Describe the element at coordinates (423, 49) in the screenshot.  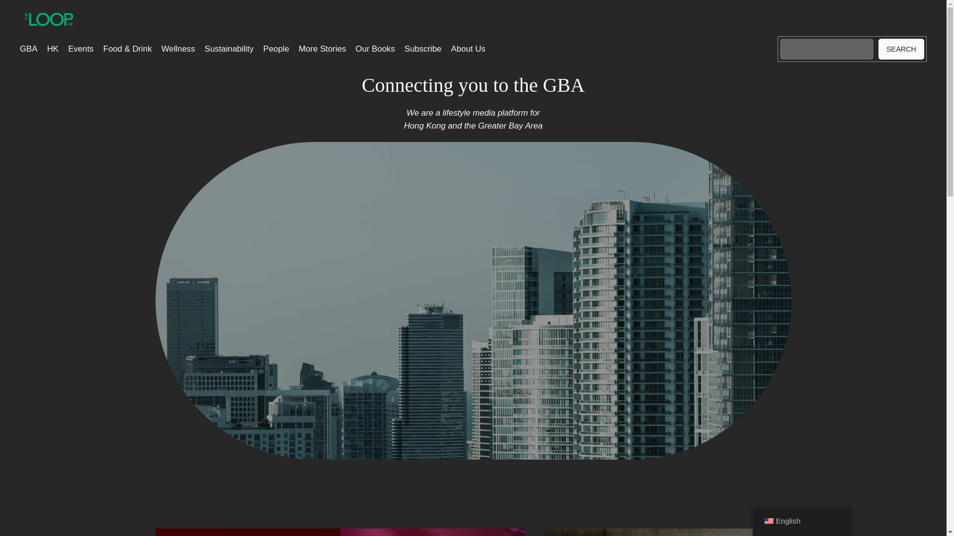
I see `Subscribe` at that location.